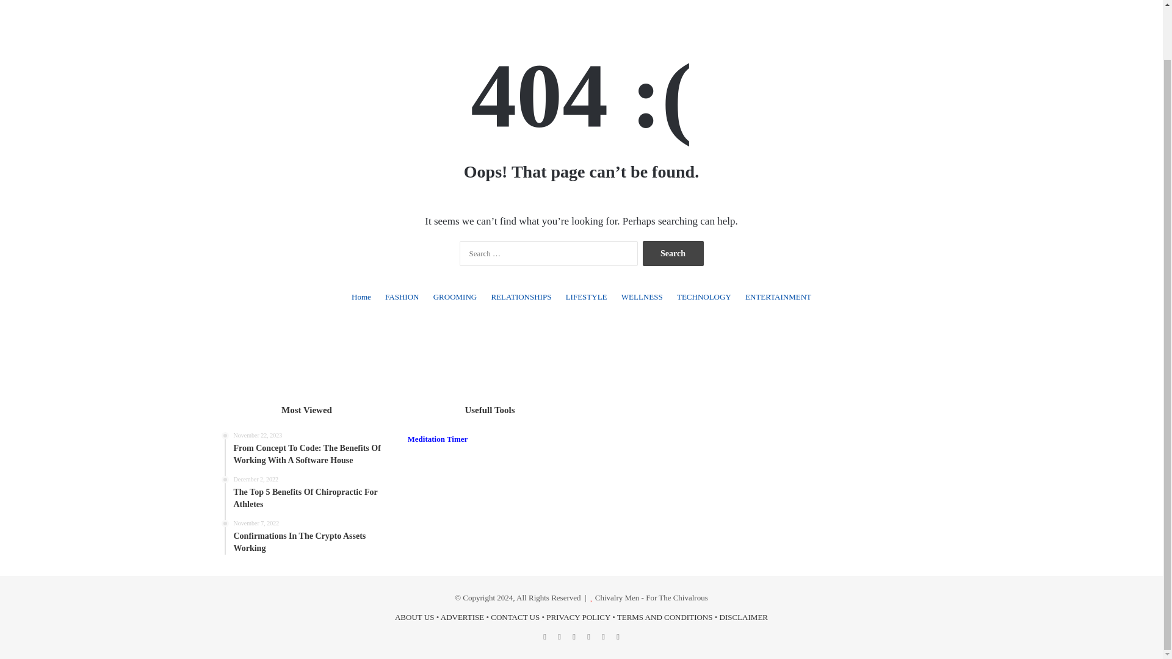 The image size is (1172, 659). I want to click on RSS, so click(618, 637).